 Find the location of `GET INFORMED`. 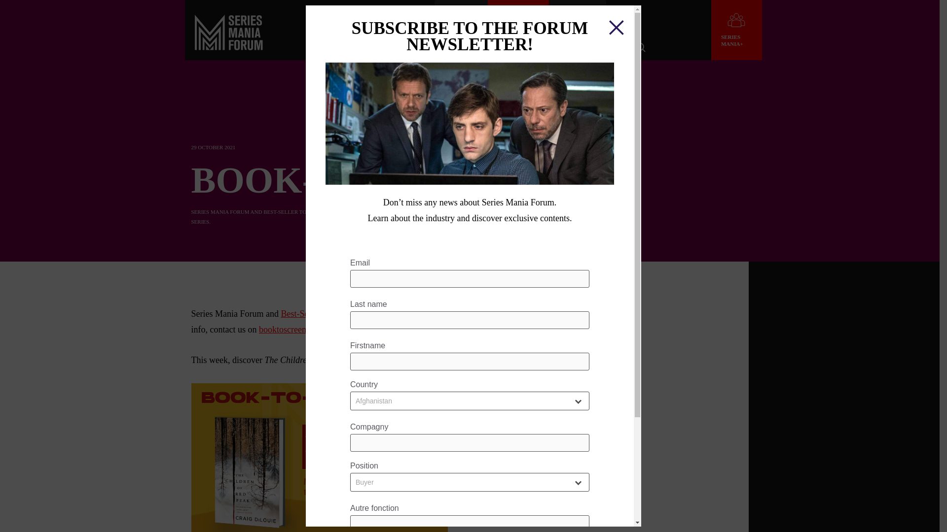

GET INFORMED is located at coordinates (504, 48).